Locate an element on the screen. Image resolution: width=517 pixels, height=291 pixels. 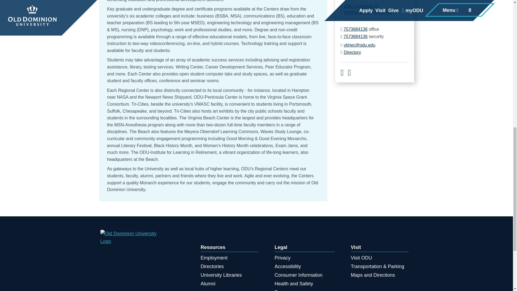
7573684136 is located at coordinates (352, 52).